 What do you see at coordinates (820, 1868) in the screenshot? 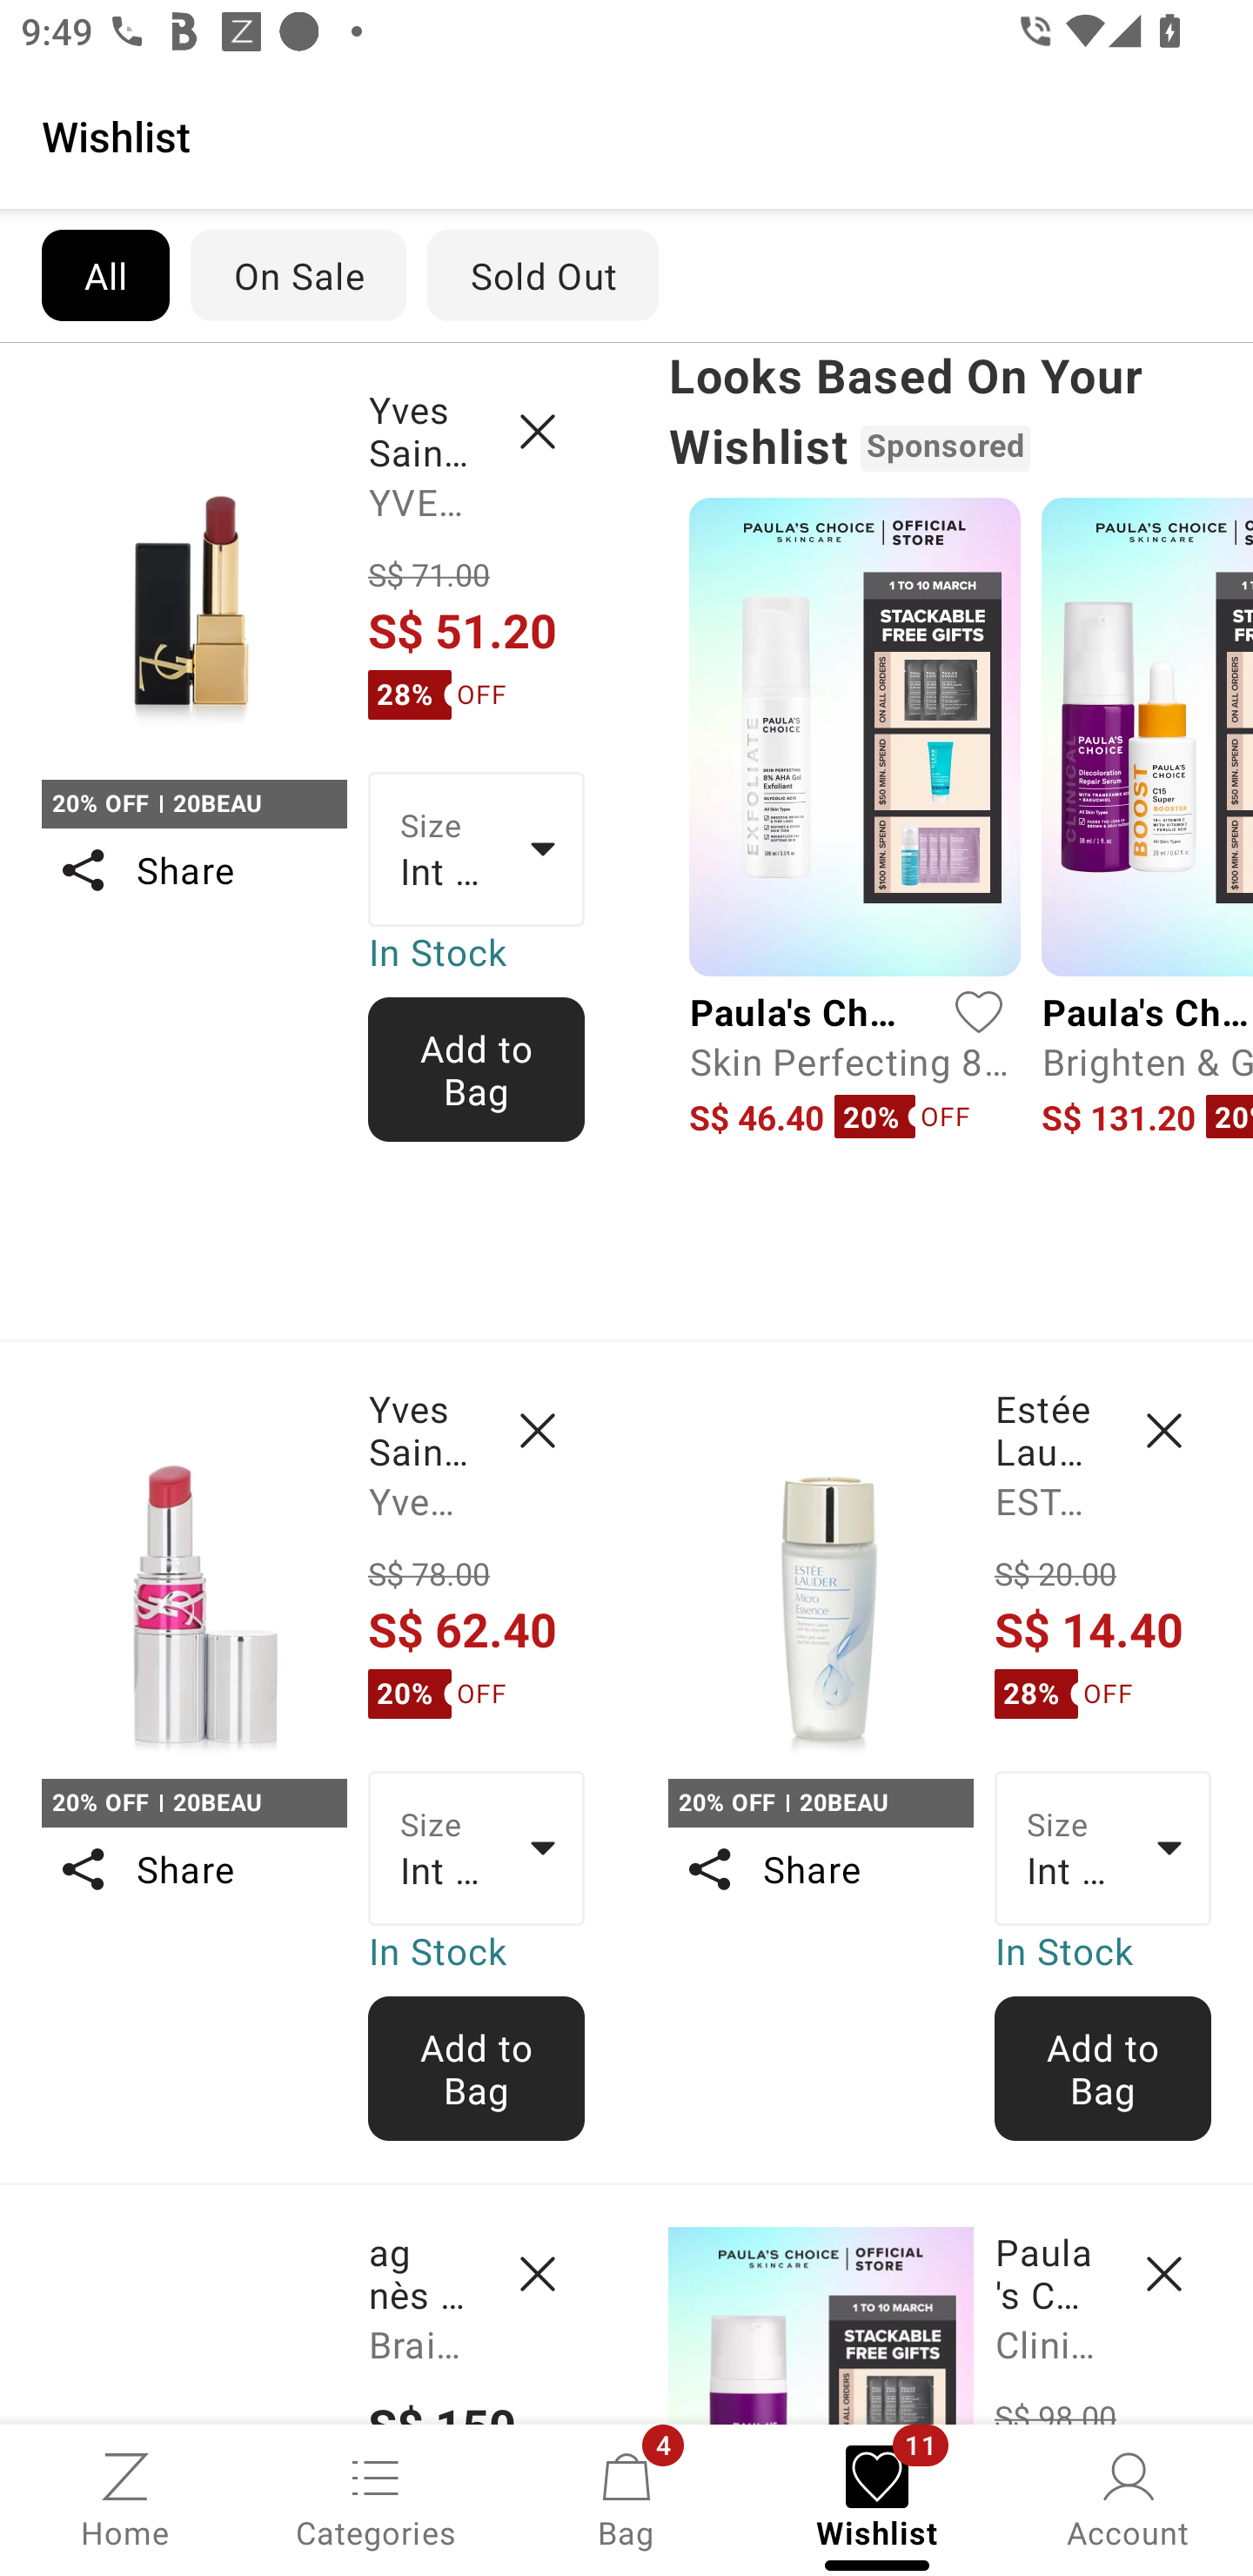
I see `Share` at bounding box center [820, 1868].